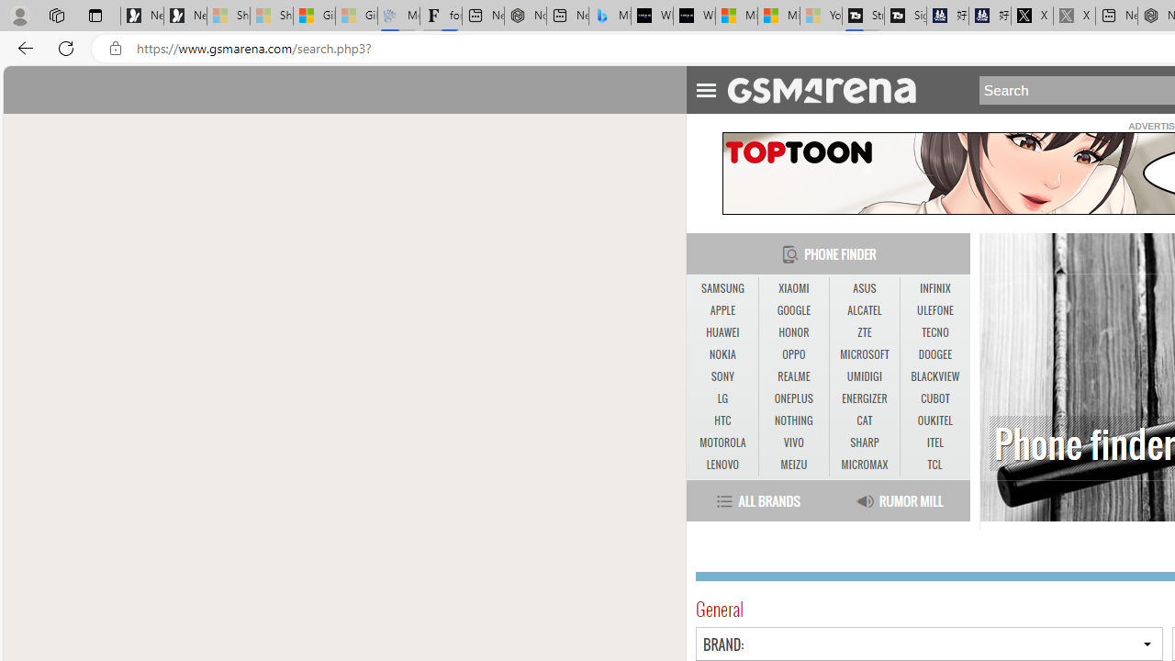 Image resolution: width=1175 pixels, height=661 pixels. I want to click on SONY, so click(722, 377).